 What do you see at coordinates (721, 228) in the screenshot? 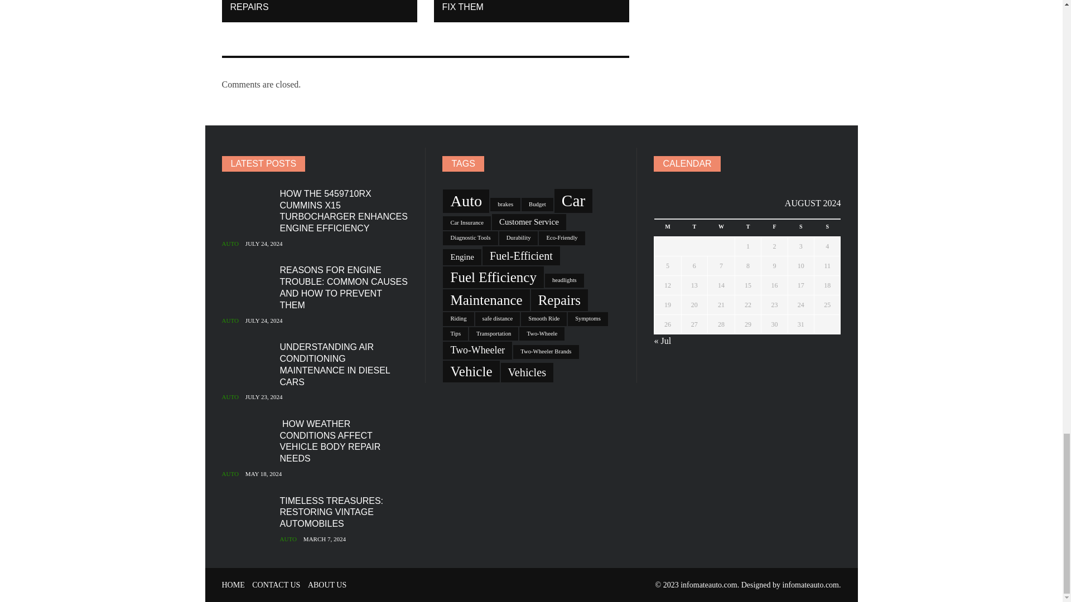
I see `Wednesday` at bounding box center [721, 228].